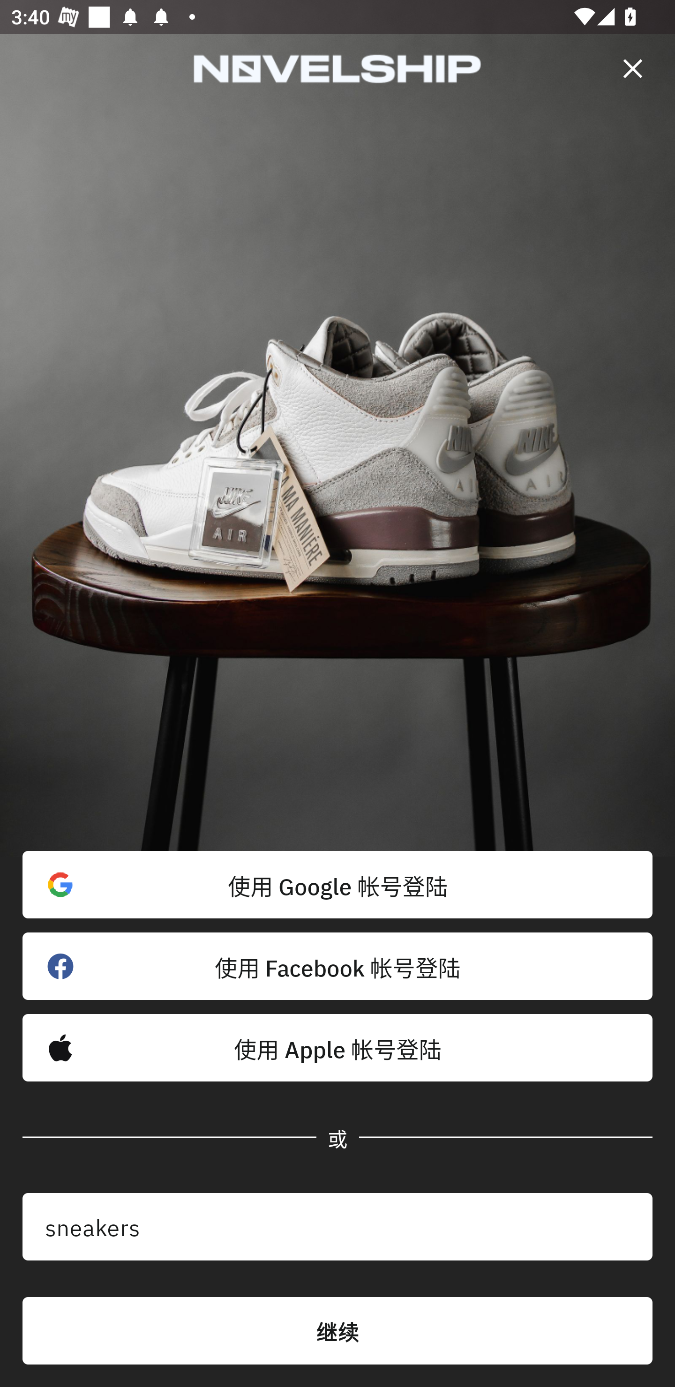  What do you see at coordinates (337, 1048) in the screenshot?
I see ` 使用 Apple 帐号登陆` at bounding box center [337, 1048].